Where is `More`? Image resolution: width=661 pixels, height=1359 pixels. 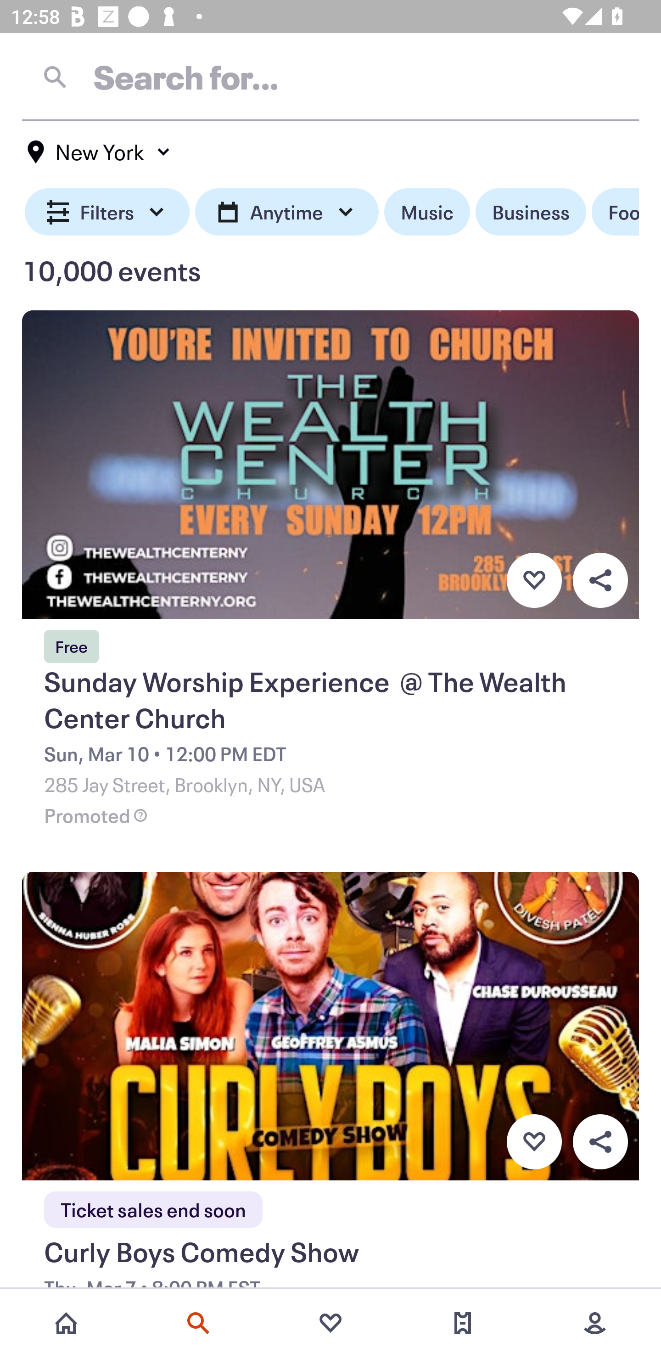 More is located at coordinates (595, 1323).